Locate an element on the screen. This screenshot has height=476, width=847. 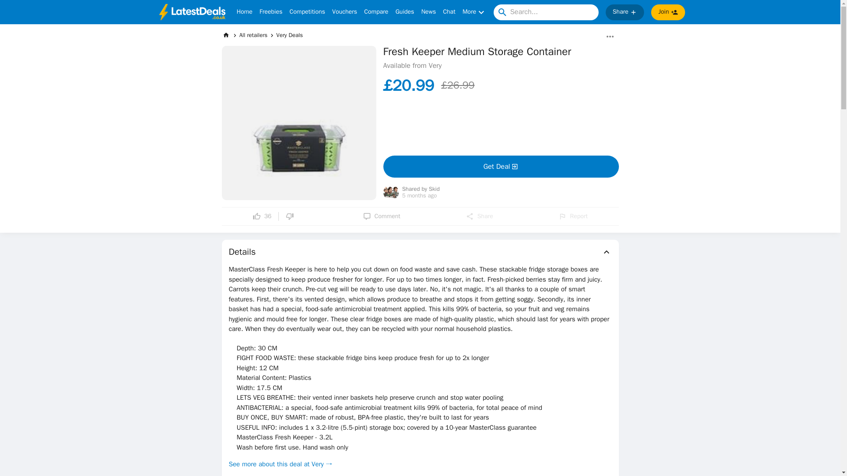
Details is located at coordinates (420, 252).